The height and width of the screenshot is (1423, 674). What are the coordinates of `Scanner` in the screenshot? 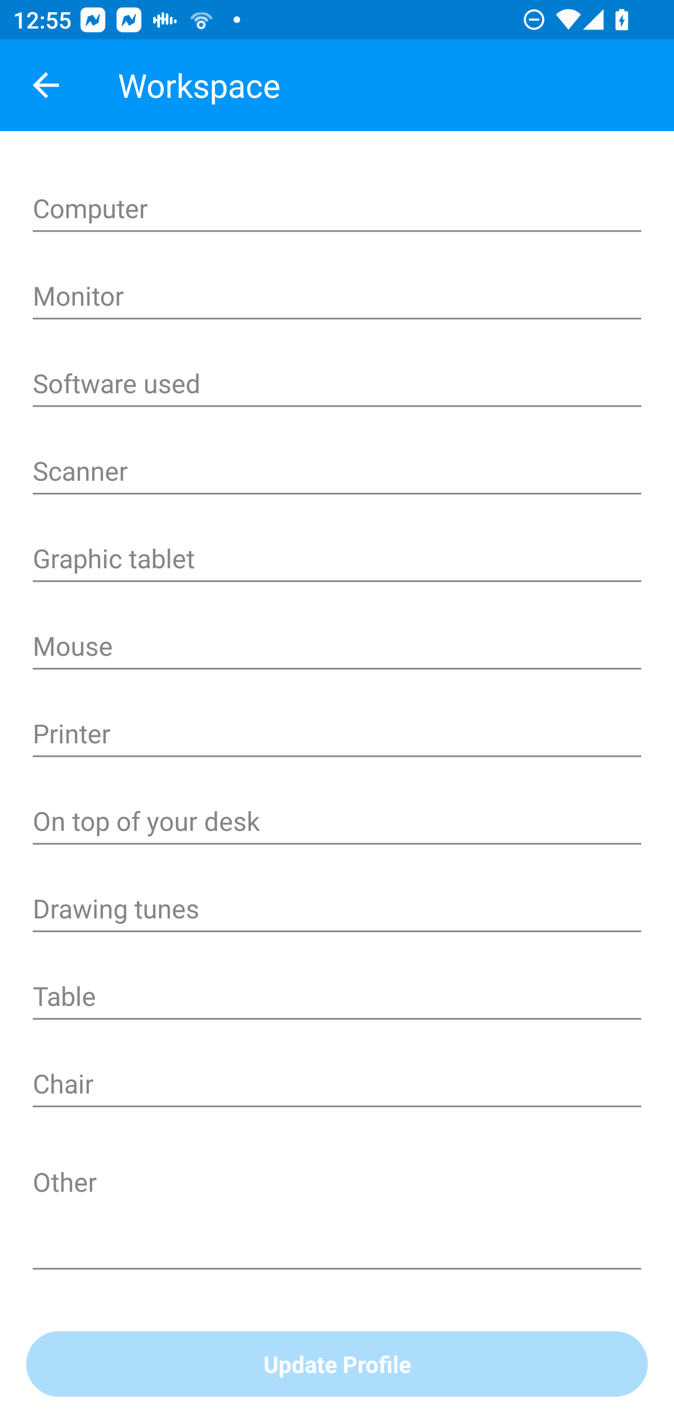 It's located at (337, 473).